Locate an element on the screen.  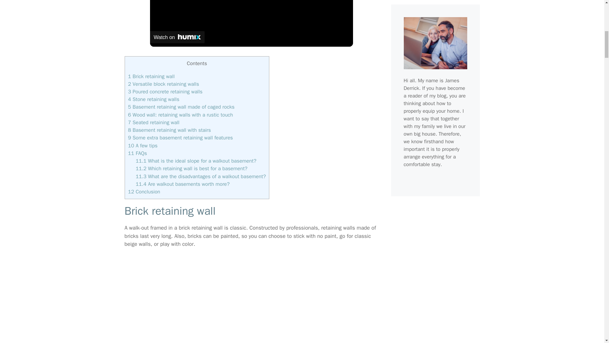
2 Versatile block retaining walls is located at coordinates (163, 84).